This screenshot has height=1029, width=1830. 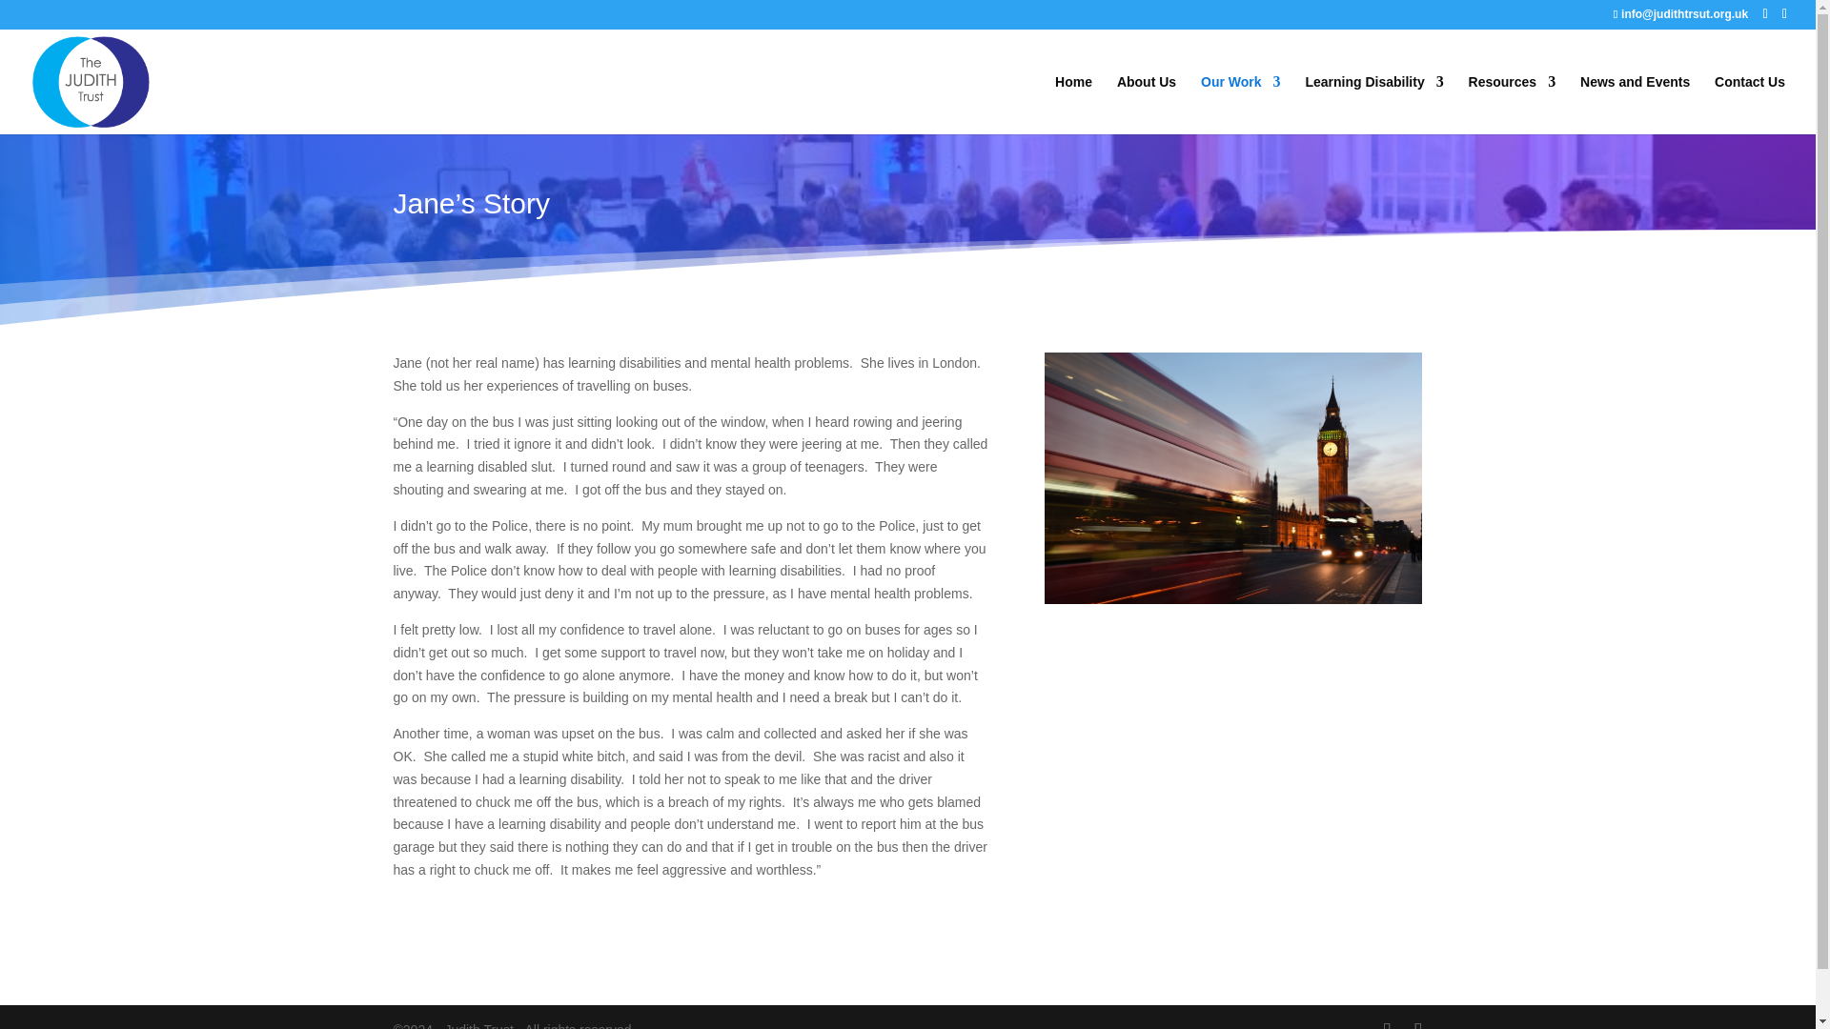 What do you see at coordinates (1513, 105) in the screenshot?
I see `Resources` at bounding box center [1513, 105].